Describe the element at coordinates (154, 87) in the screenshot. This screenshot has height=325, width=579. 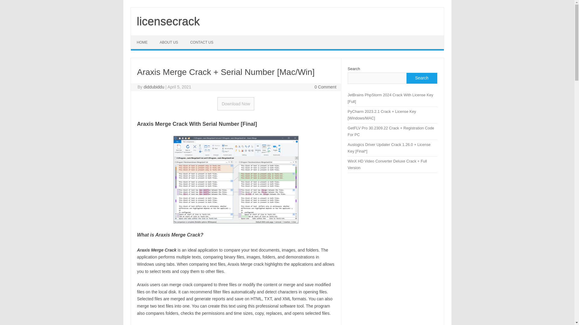
I see `diddubiddu` at that location.